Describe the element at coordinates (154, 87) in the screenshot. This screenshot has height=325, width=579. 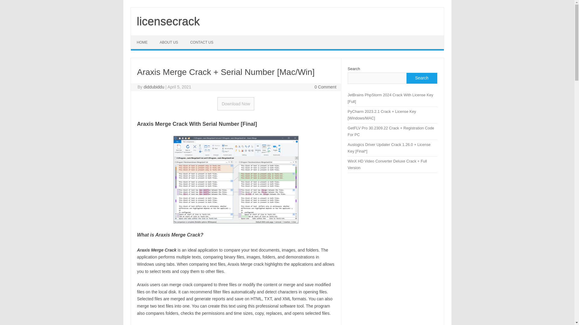
I see `diddubiddu` at that location.